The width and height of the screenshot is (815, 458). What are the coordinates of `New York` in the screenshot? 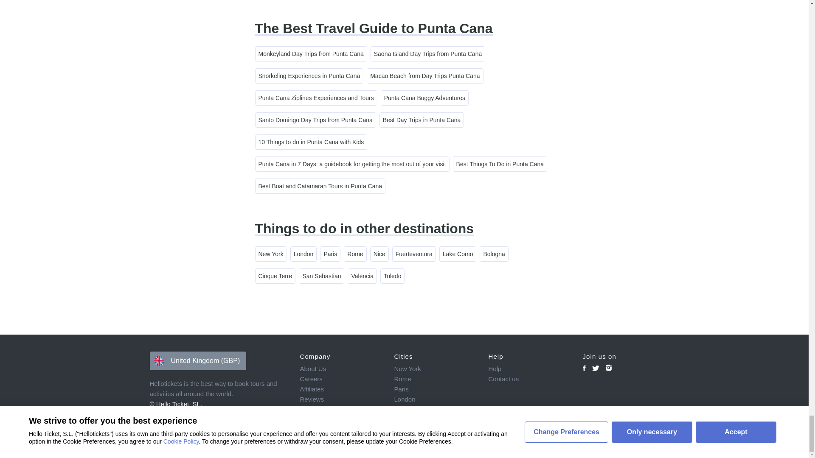 It's located at (271, 254).